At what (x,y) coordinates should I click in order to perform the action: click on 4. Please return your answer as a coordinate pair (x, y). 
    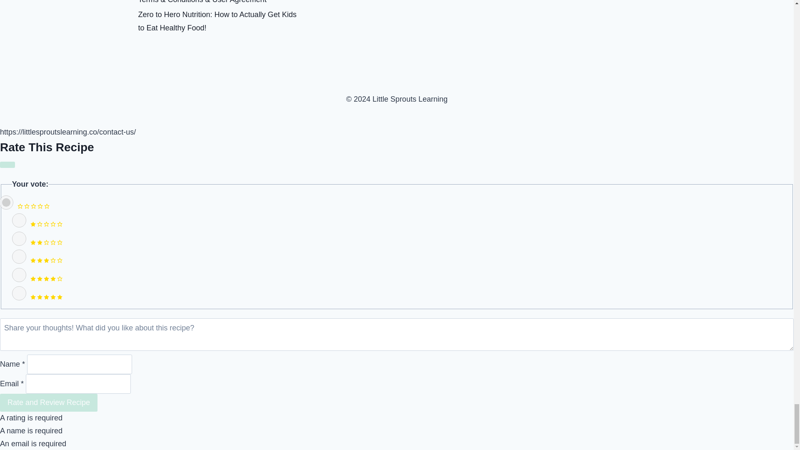
    Looking at the image, I should click on (19, 275).